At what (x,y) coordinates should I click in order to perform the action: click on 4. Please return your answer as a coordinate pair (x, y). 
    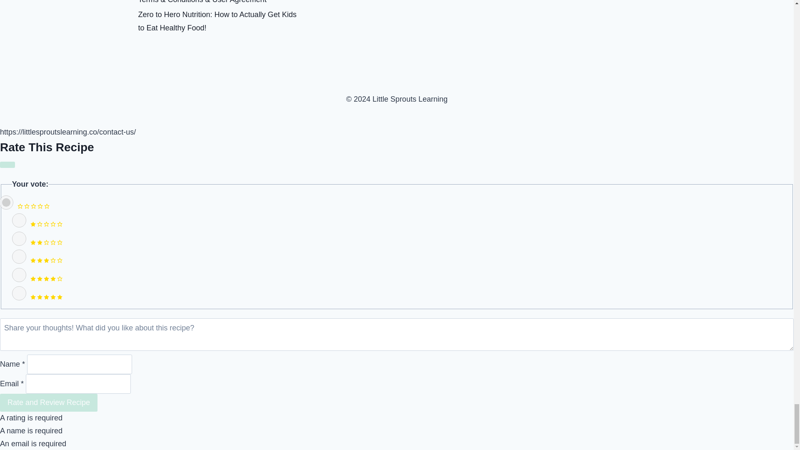
    Looking at the image, I should click on (19, 275).